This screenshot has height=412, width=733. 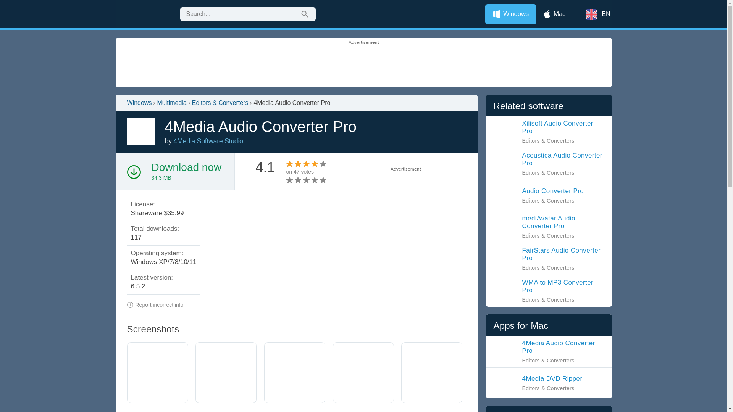 What do you see at coordinates (299, 180) in the screenshot?
I see `3` at bounding box center [299, 180].